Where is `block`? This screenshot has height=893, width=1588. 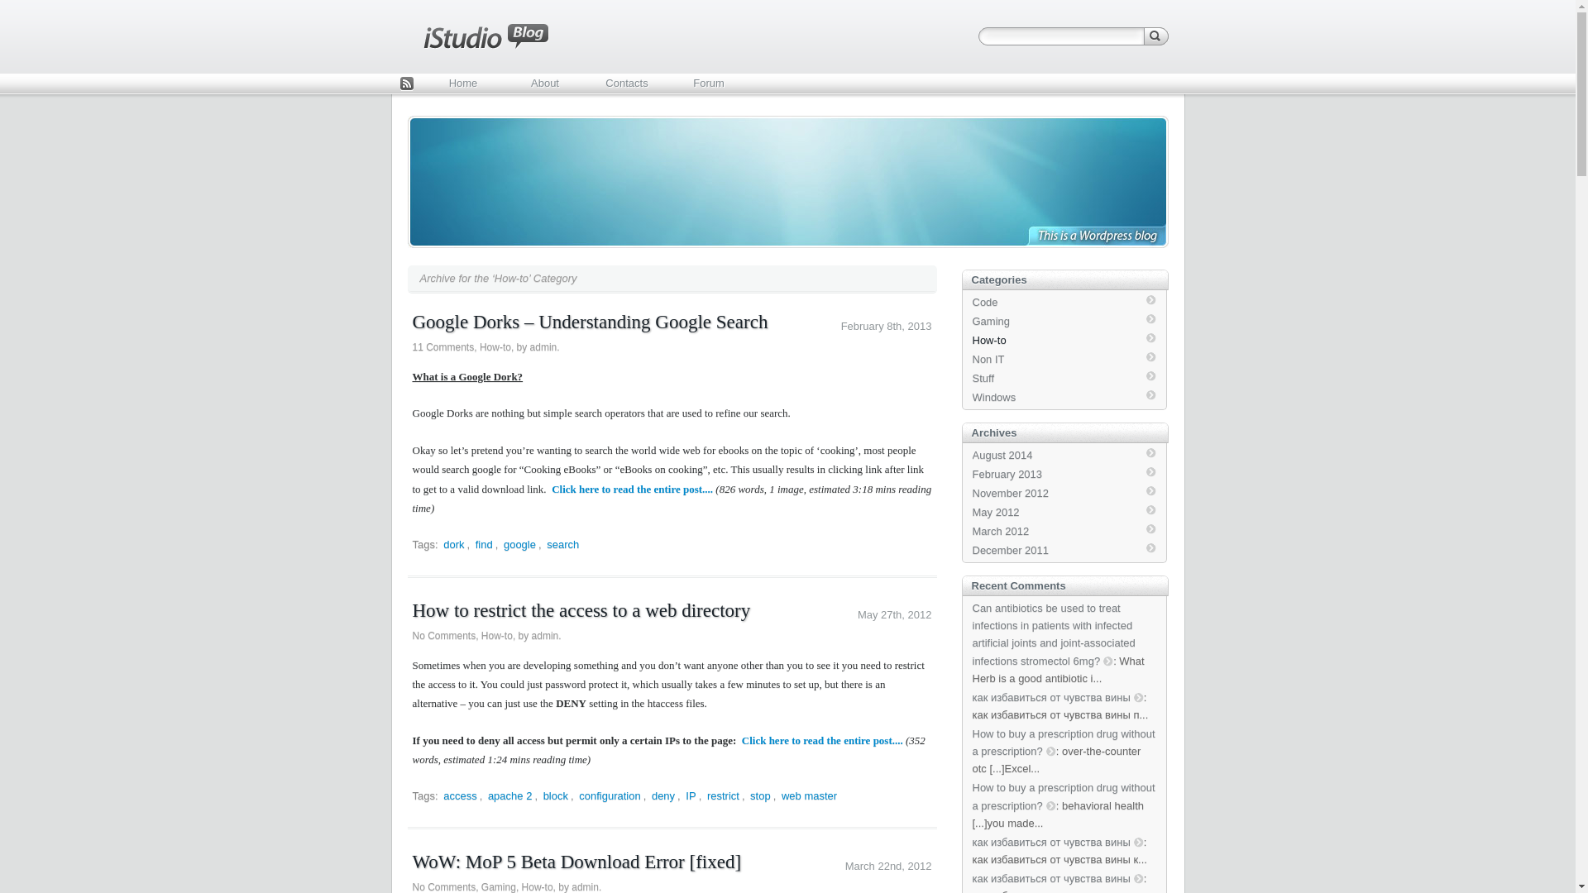 block is located at coordinates (556, 795).